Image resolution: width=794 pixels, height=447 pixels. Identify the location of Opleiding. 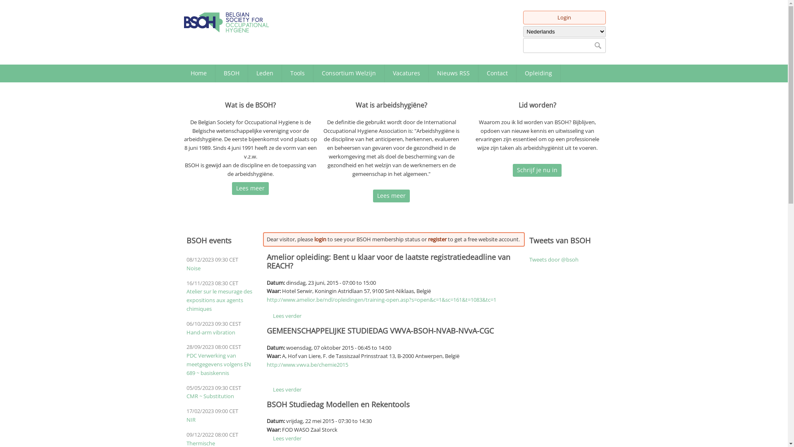
(538, 73).